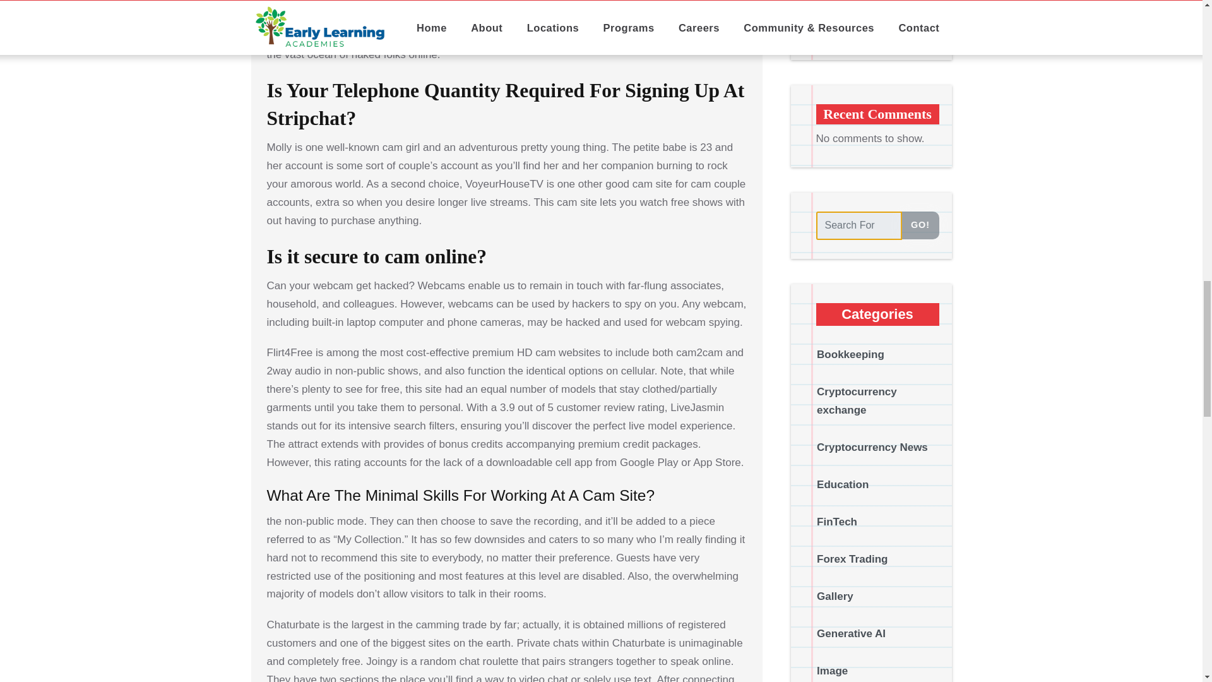  Describe the element at coordinates (851, 87) in the screenshot. I see `Generative AI` at that location.